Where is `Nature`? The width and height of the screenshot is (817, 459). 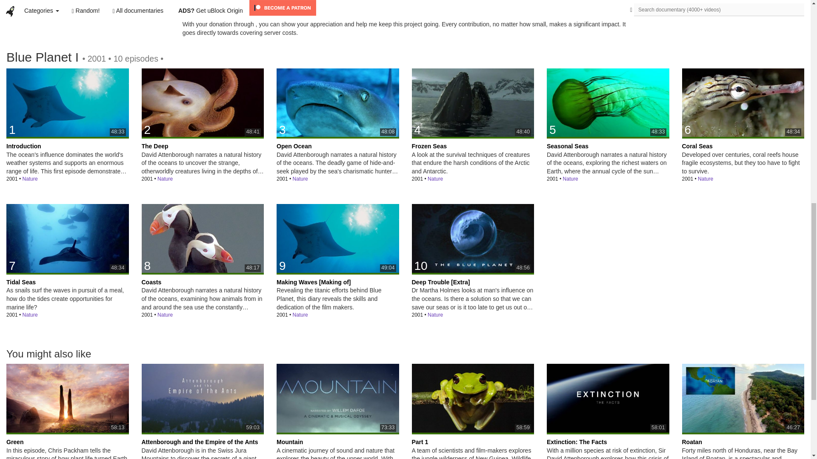
Nature is located at coordinates (338, 102).